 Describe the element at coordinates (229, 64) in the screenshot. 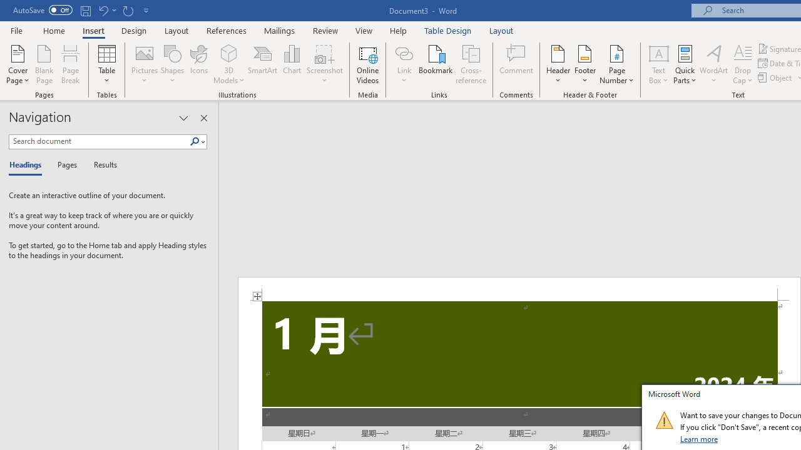

I see `3D Models` at that location.